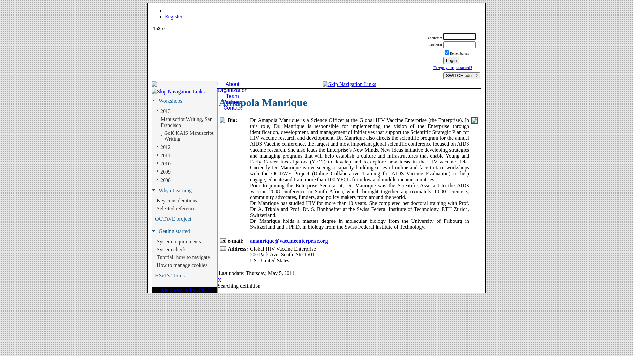 This screenshot has height=356, width=633. What do you see at coordinates (166, 155) in the screenshot?
I see `2011` at bounding box center [166, 155].